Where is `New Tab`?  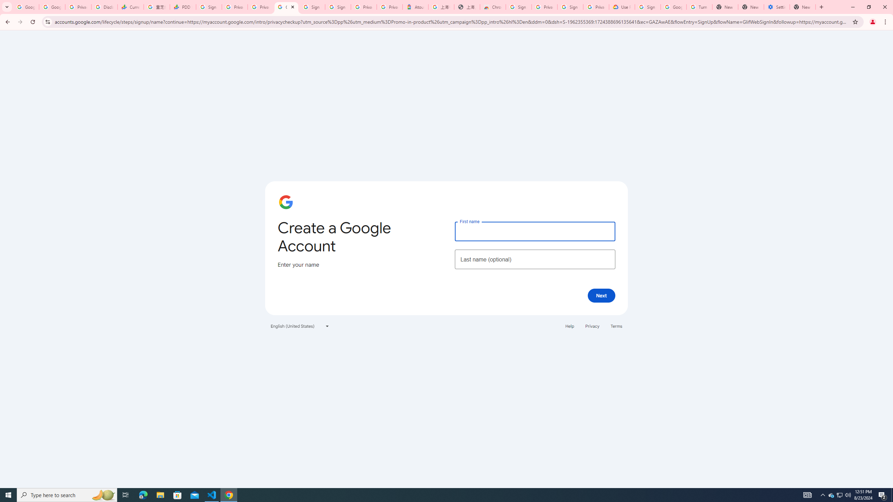
New Tab is located at coordinates (821, 7).